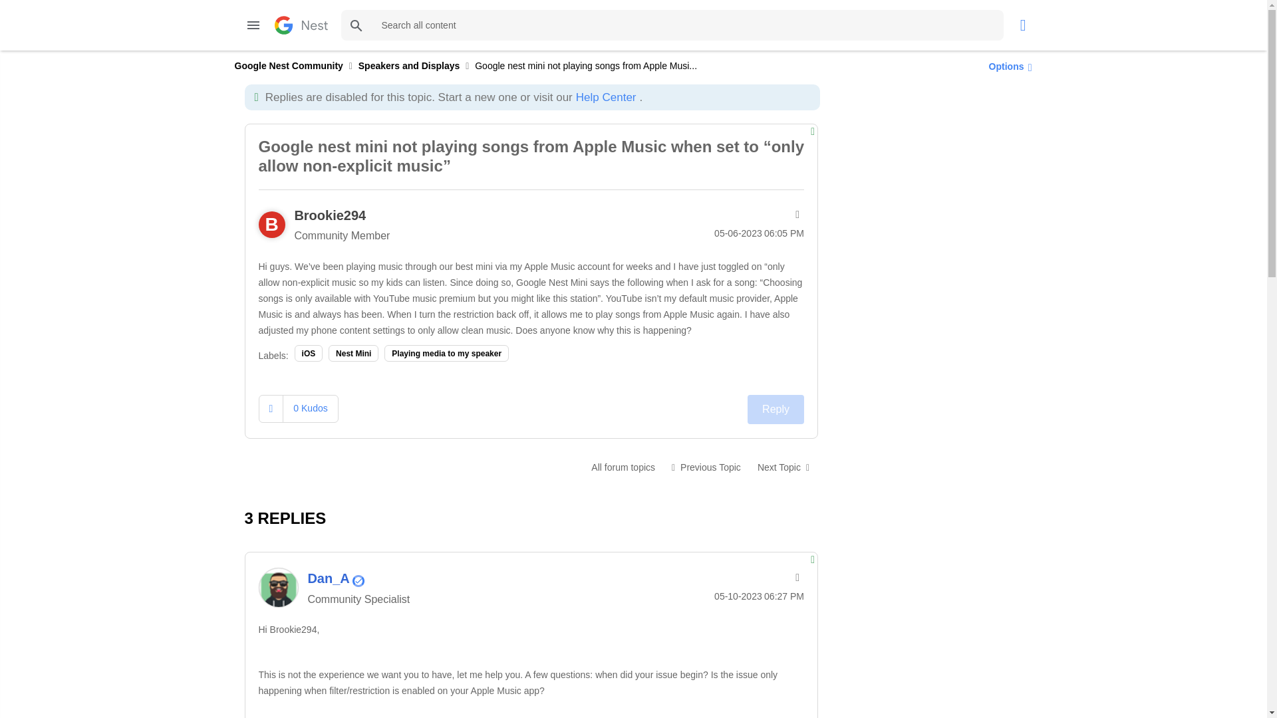 This screenshot has height=718, width=1277. Describe the element at coordinates (271, 408) in the screenshot. I see `Click here to give kudos to this post.` at that location.